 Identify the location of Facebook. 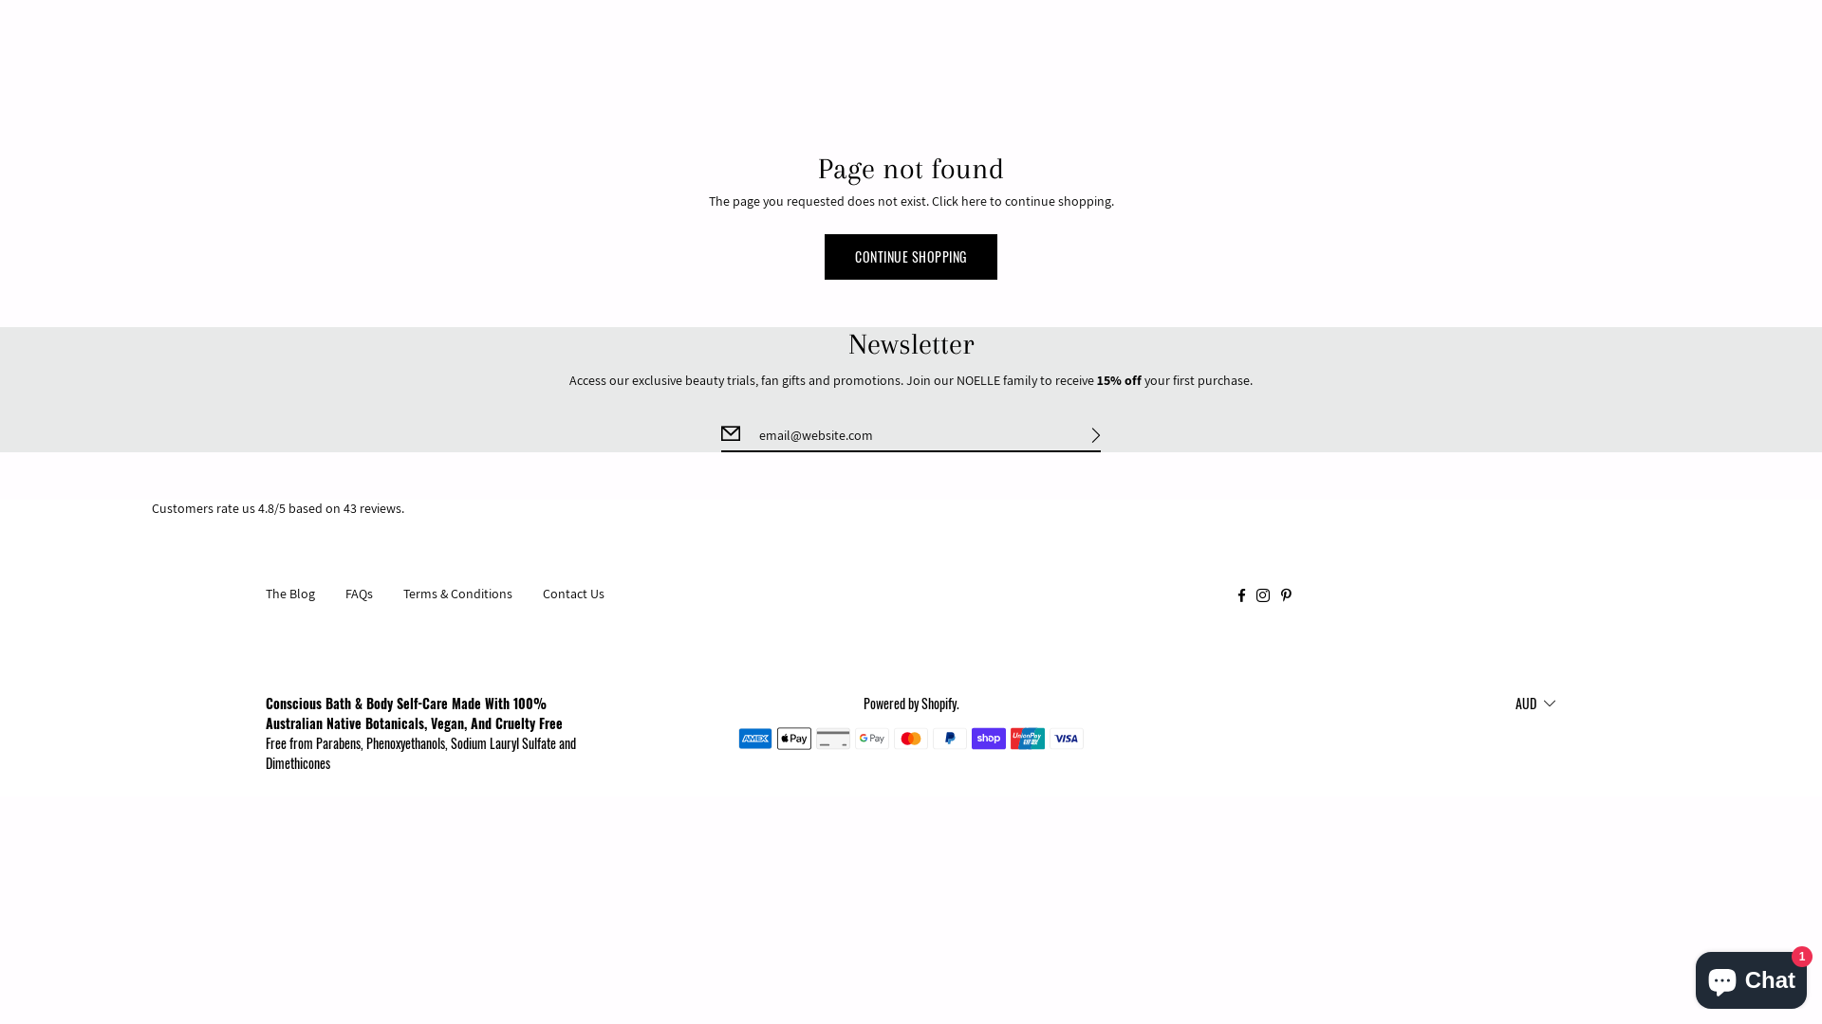
(1241, 594).